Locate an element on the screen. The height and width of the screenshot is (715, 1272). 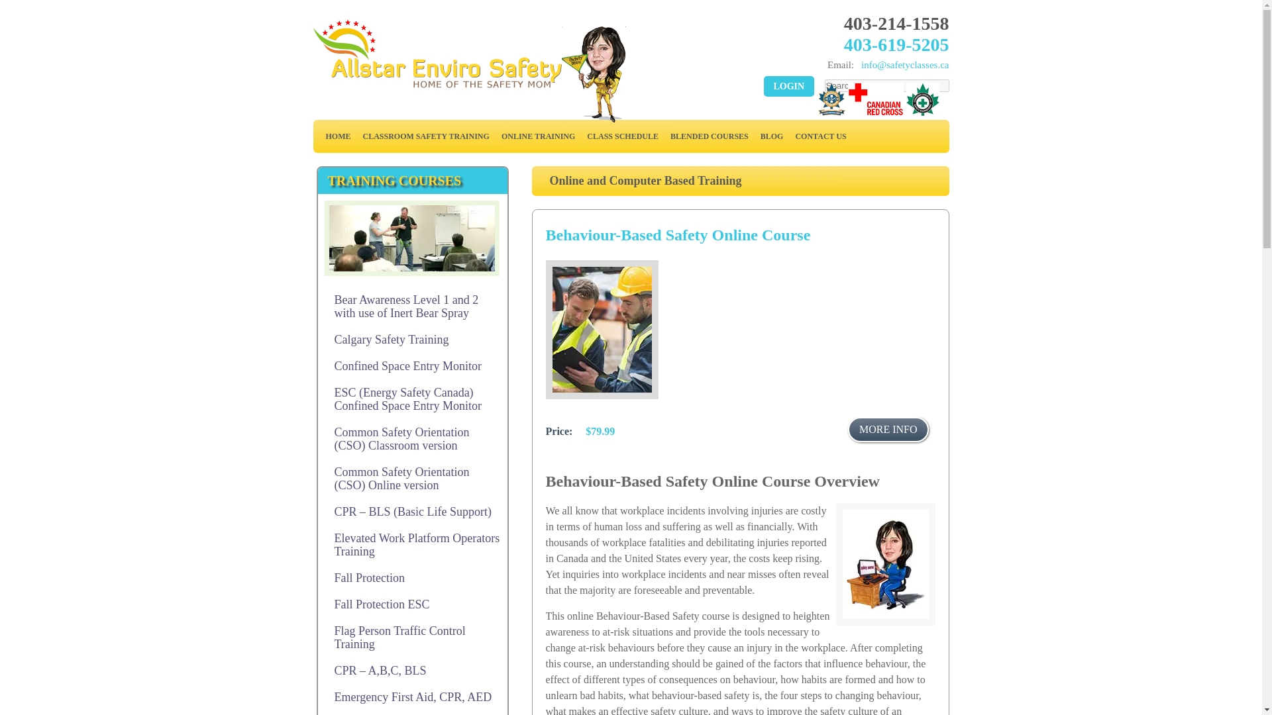
CLASS SCHEDULE is located at coordinates (623, 136).